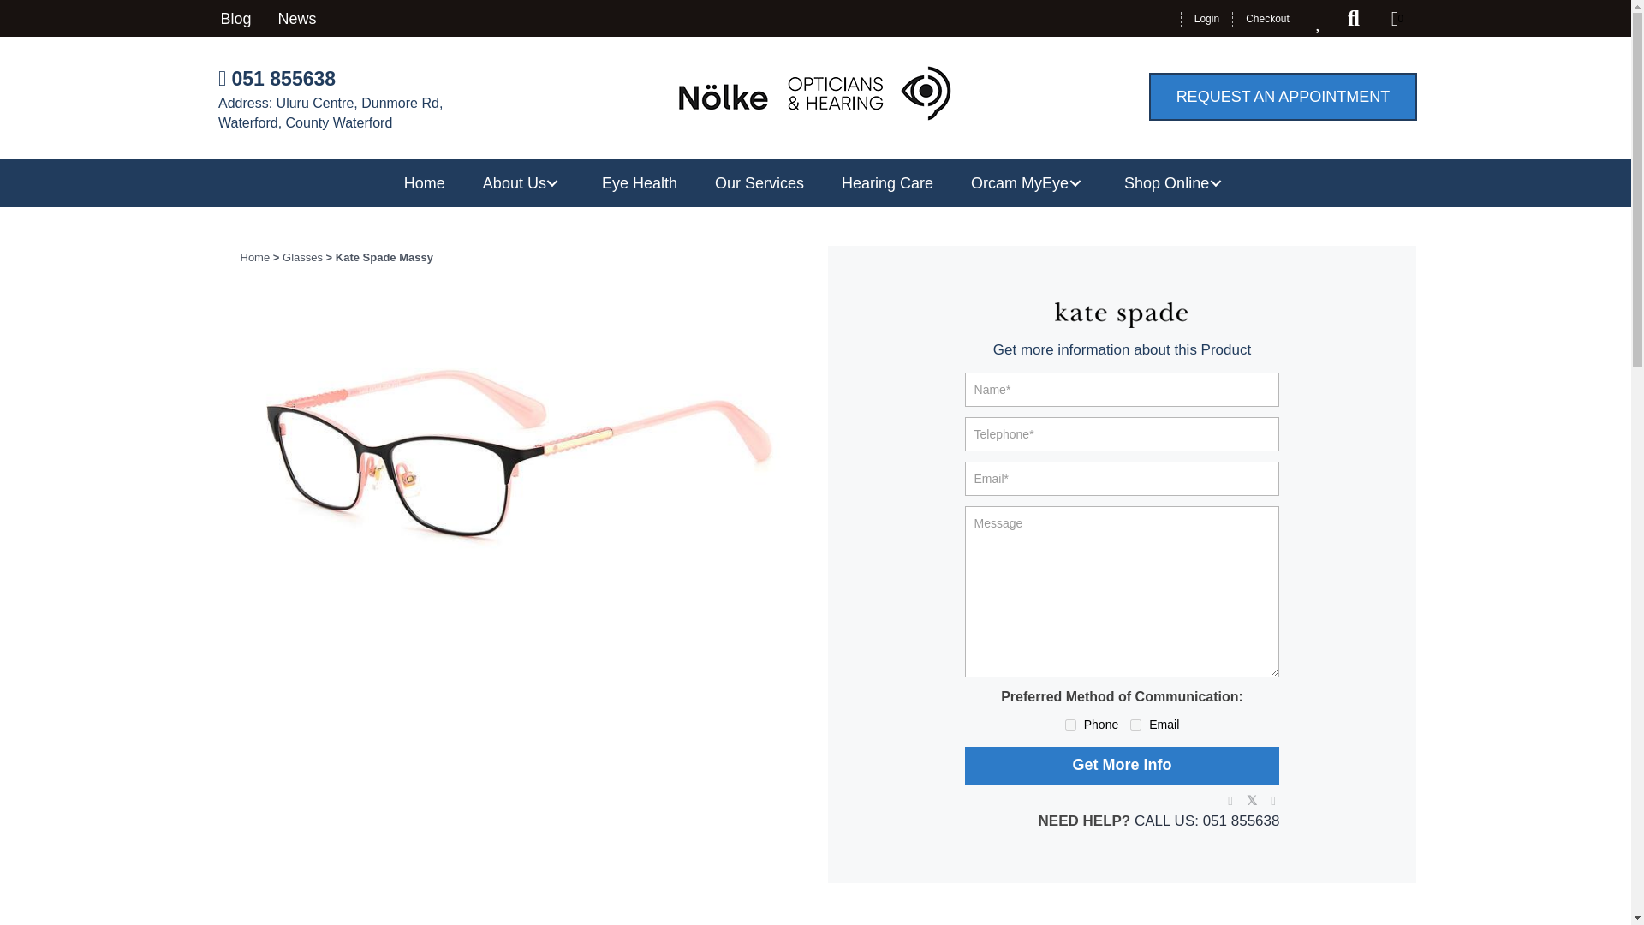 This screenshot has height=925, width=1644. What do you see at coordinates (521, 459) in the screenshot?
I see `Kate Spade Massy` at bounding box center [521, 459].